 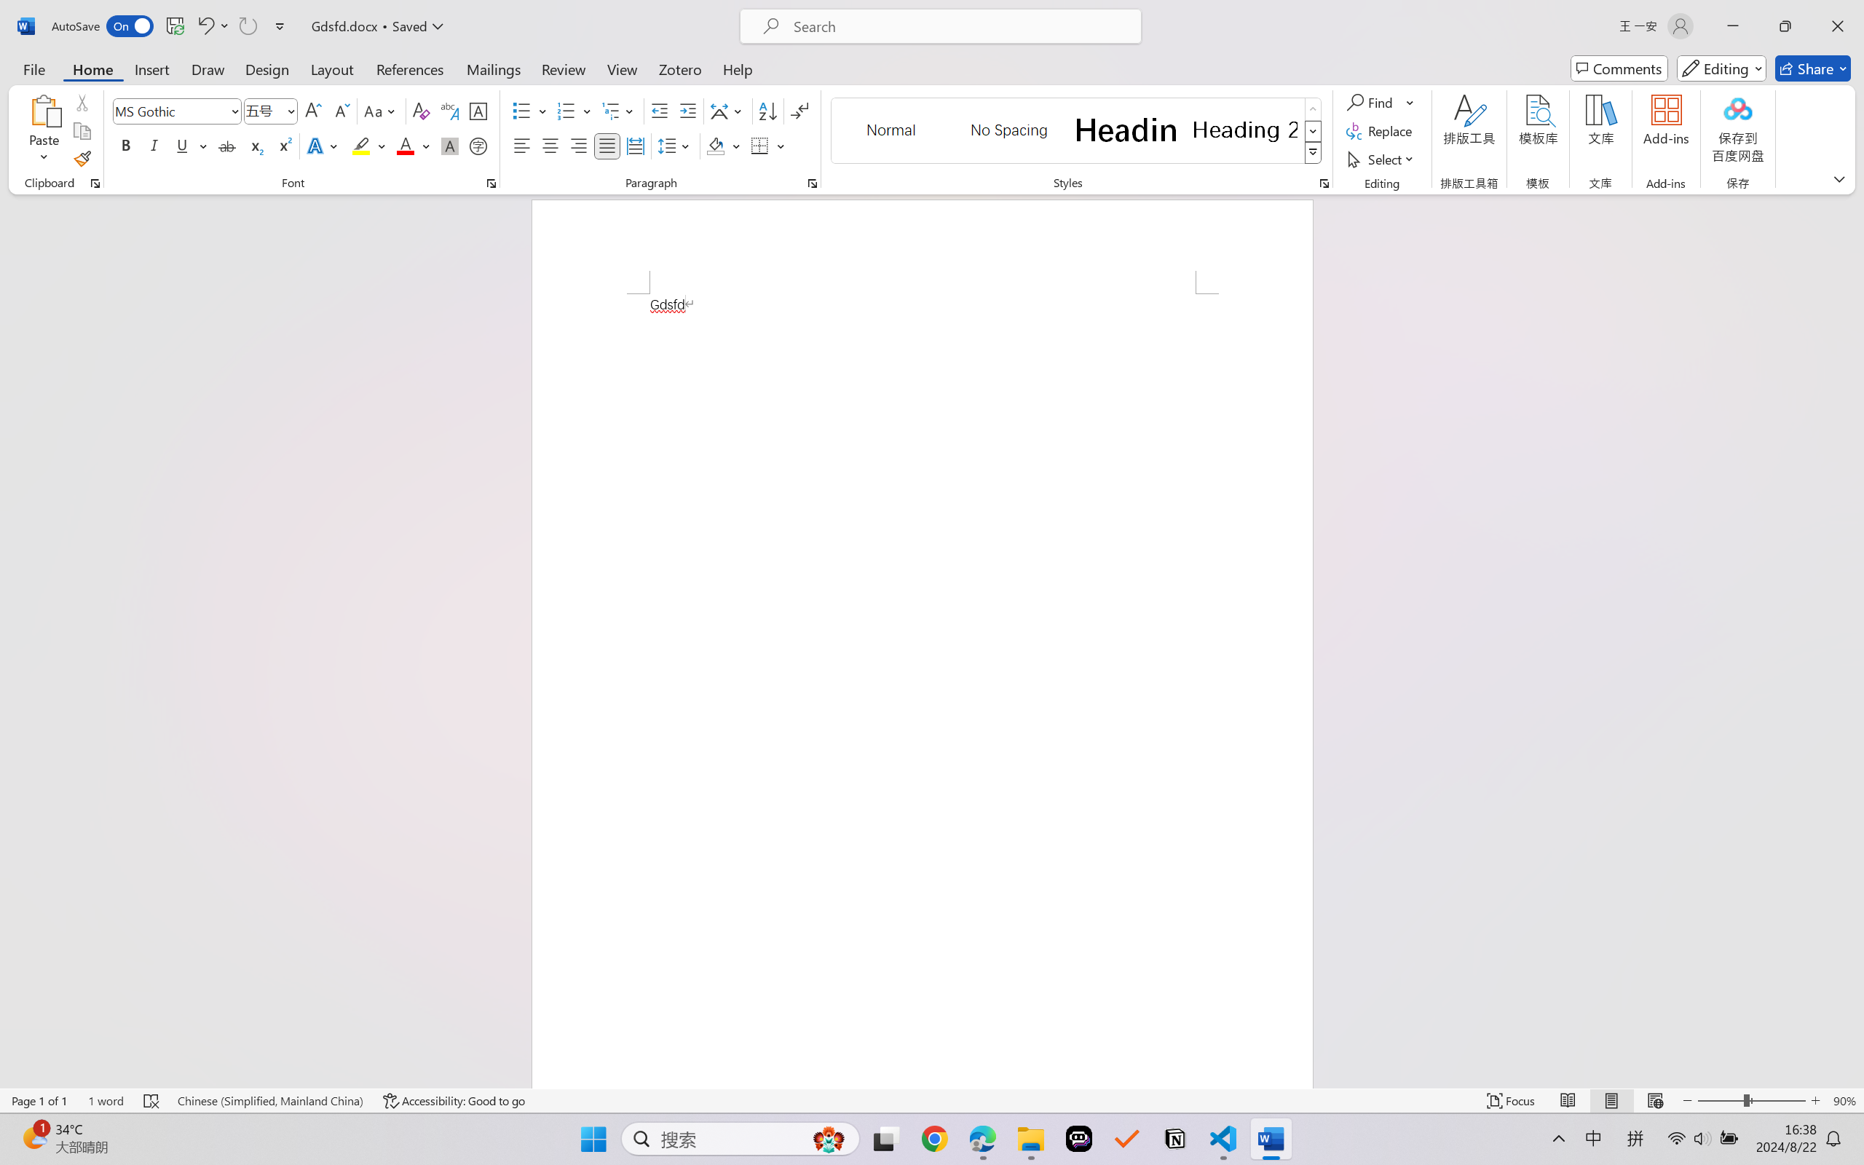 What do you see at coordinates (922, 690) in the screenshot?
I see `Page 1 content` at bounding box center [922, 690].